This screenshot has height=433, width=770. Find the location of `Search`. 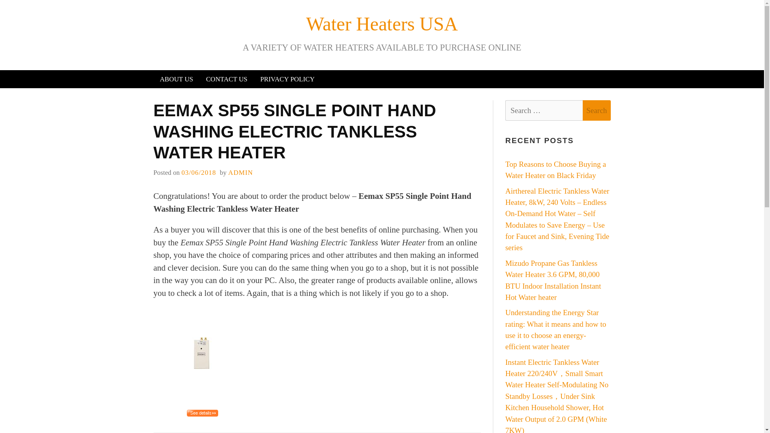

Search is located at coordinates (597, 110).